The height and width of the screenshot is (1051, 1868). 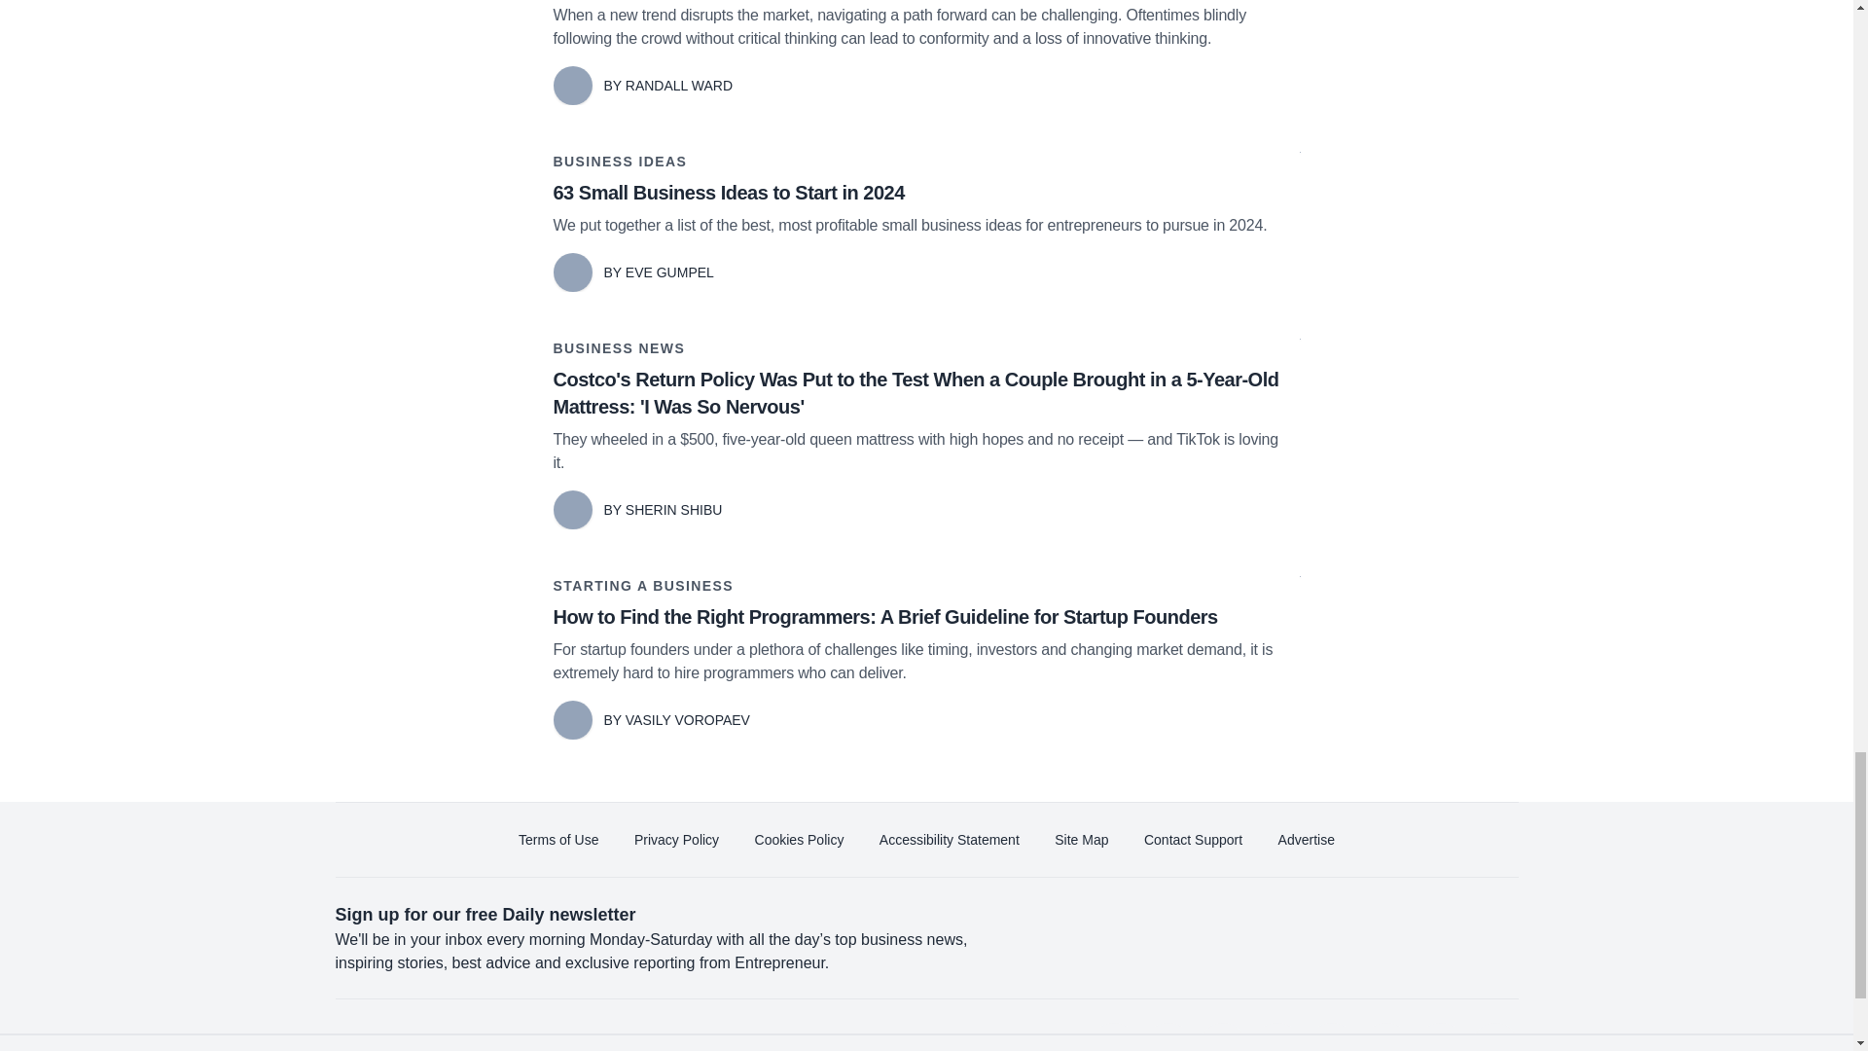 I want to click on twitter, so click(x=1167, y=1036).